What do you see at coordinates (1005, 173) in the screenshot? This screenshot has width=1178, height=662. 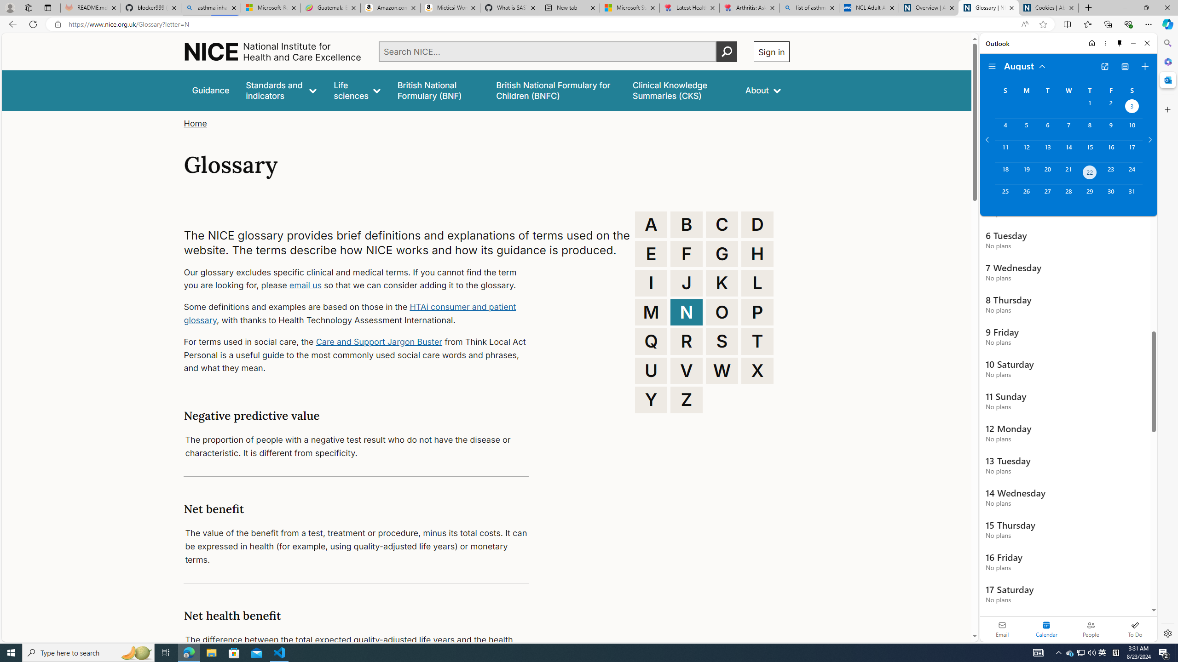 I see `Sunday, August 18, 2024. ` at bounding box center [1005, 173].